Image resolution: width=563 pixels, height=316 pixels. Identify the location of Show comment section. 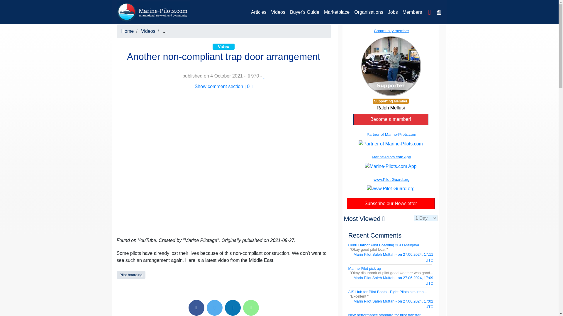
(219, 86).